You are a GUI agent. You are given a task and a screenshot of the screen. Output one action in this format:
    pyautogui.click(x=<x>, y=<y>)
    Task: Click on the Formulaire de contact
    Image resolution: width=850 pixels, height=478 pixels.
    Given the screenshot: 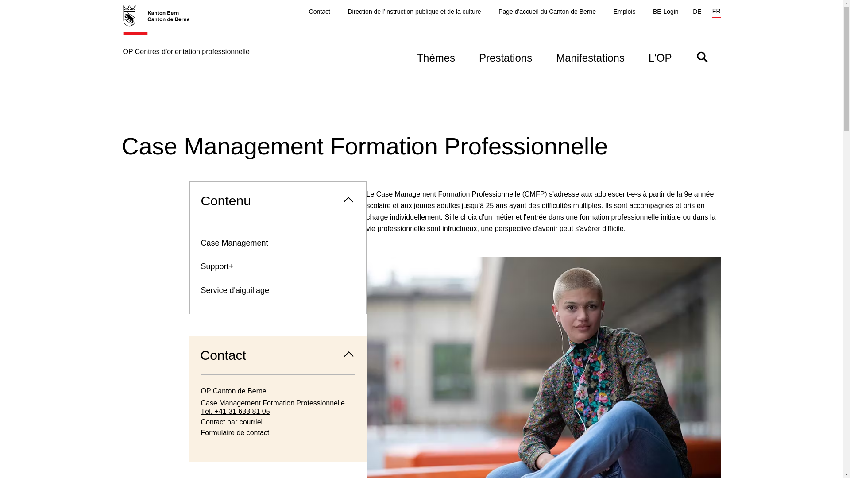 What is the action you would take?
    pyautogui.click(x=278, y=433)
    